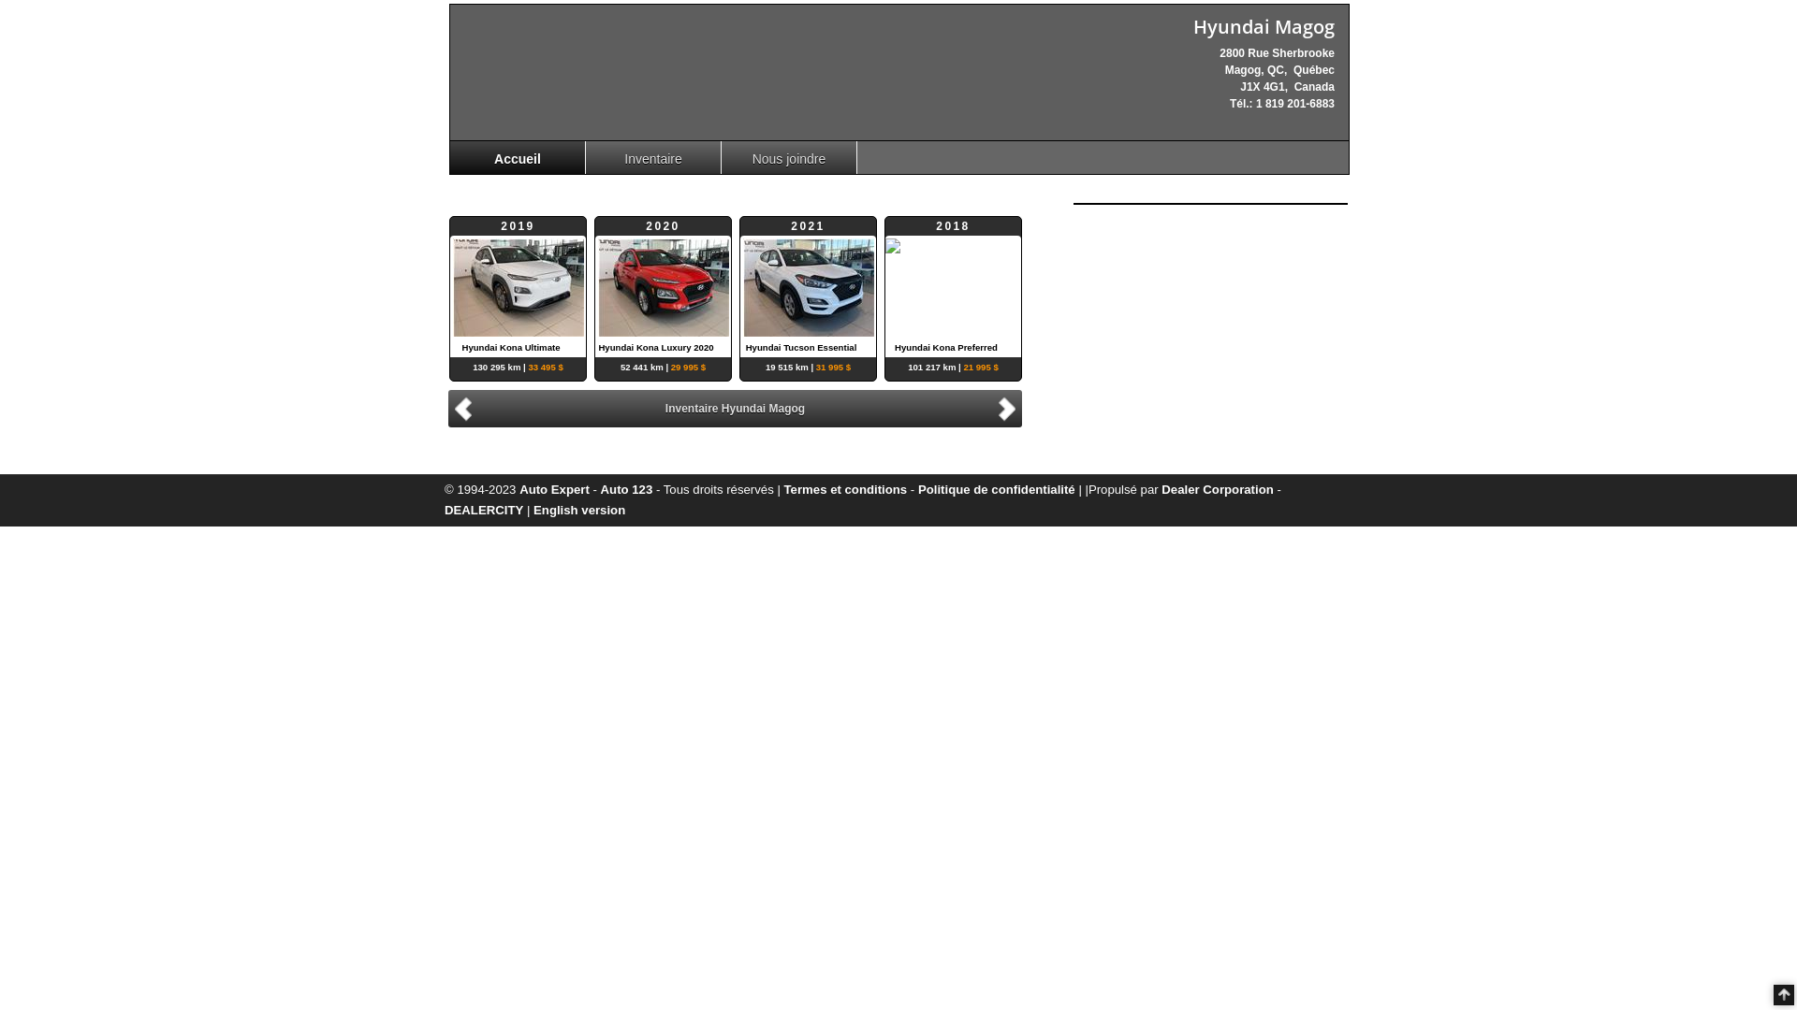  Describe the element at coordinates (627, 490) in the screenshot. I see `Auto 123` at that location.